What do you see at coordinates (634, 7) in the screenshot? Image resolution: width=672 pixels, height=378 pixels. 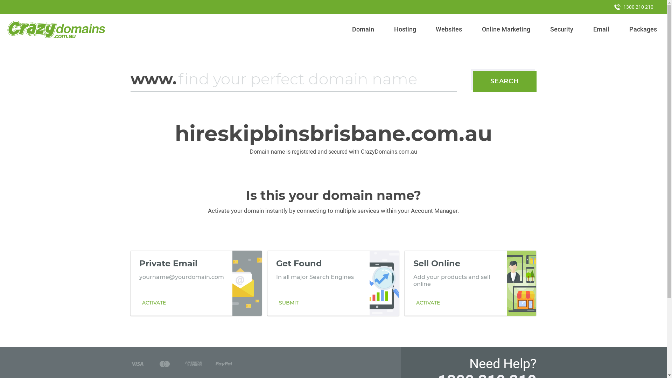 I see `1300 210 210` at bounding box center [634, 7].